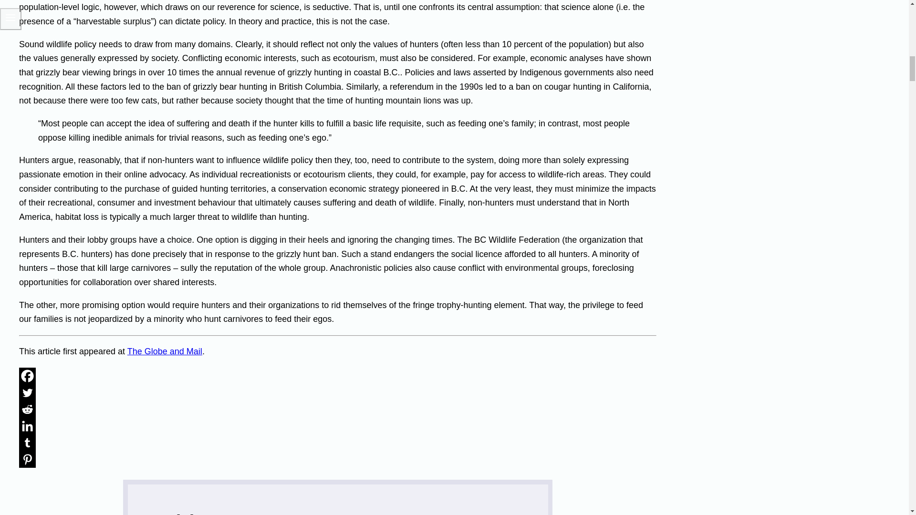 The image size is (916, 515). Describe the element at coordinates (27, 409) in the screenshot. I see `Reddit` at that location.